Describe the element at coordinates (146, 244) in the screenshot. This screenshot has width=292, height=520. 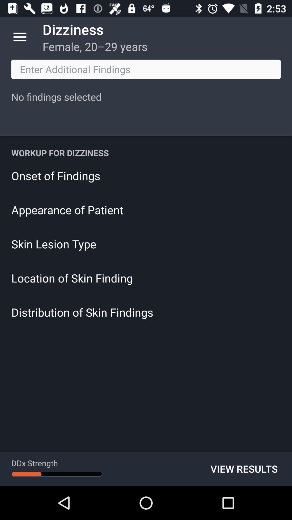
I see `press skin lesion type item` at that location.